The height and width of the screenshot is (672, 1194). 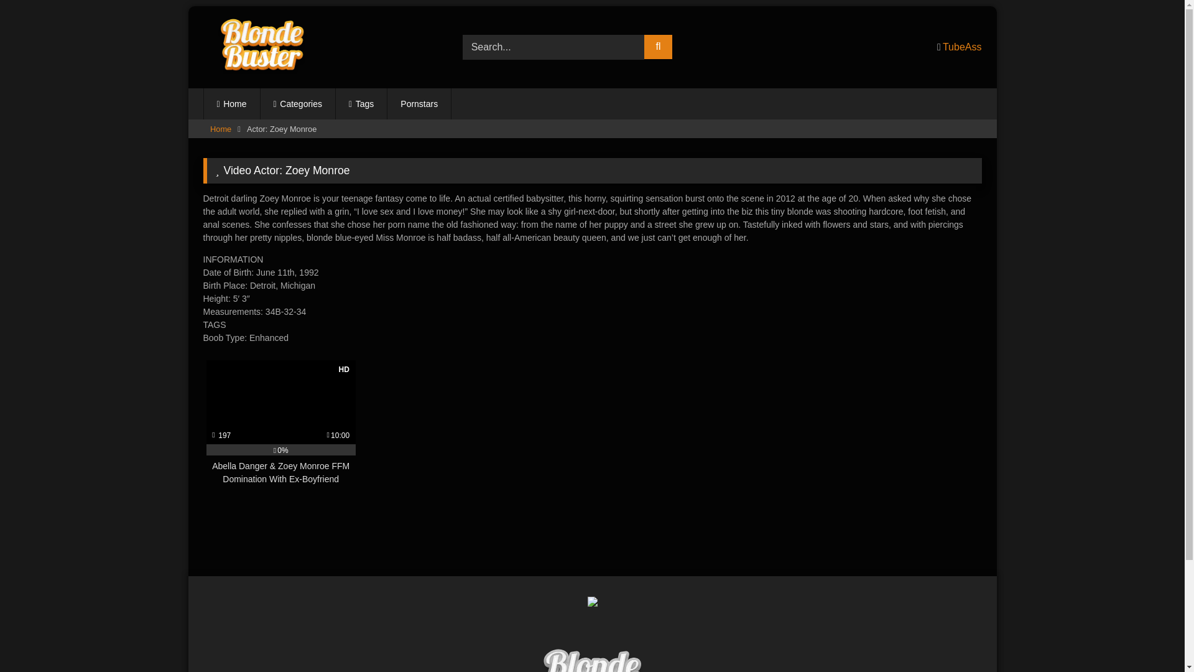 What do you see at coordinates (419, 103) in the screenshot?
I see `Pornstars` at bounding box center [419, 103].